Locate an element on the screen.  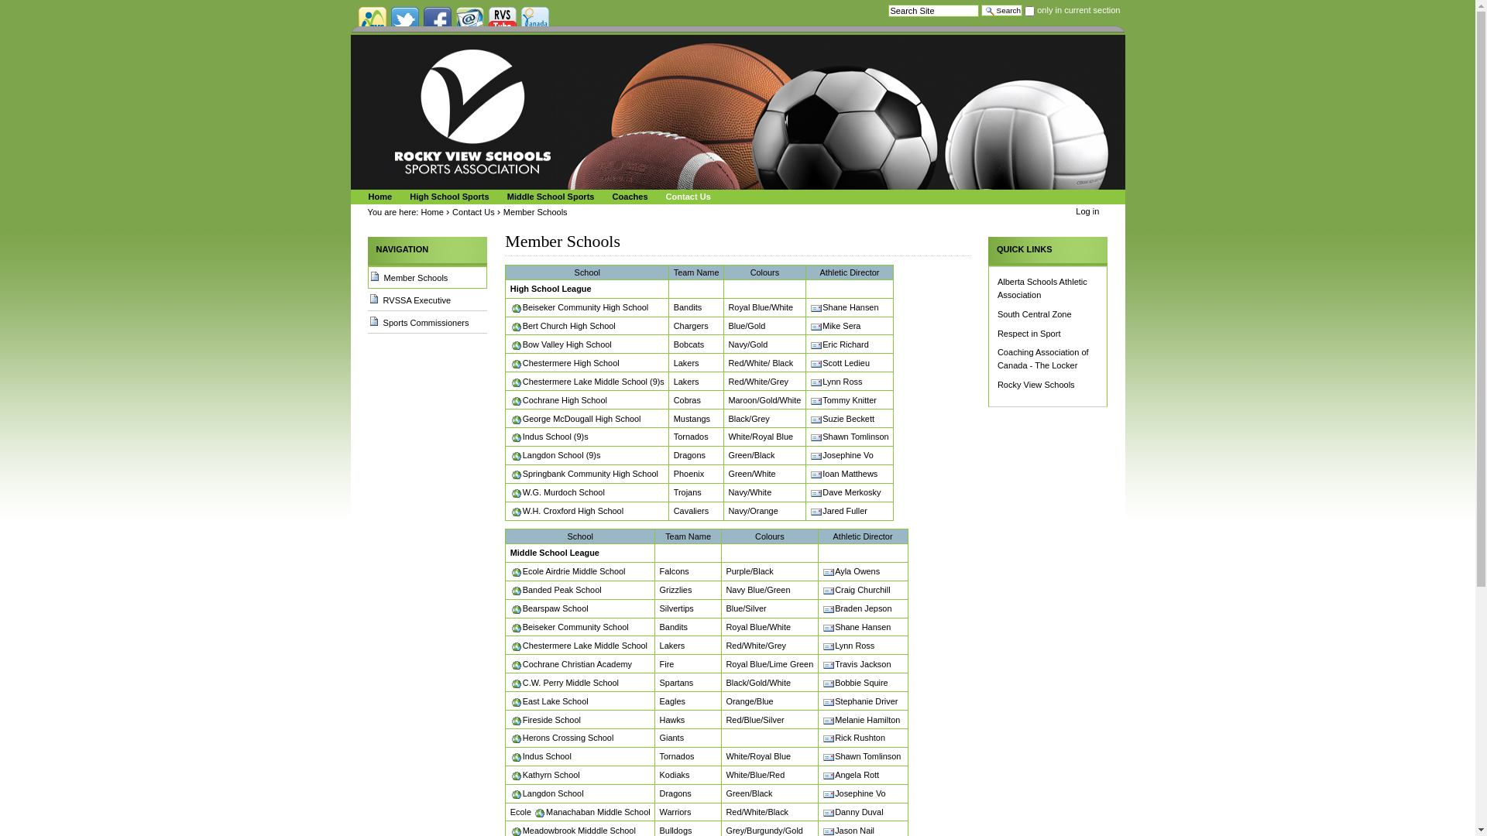
Contact Us is located at coordinates (474, 212).